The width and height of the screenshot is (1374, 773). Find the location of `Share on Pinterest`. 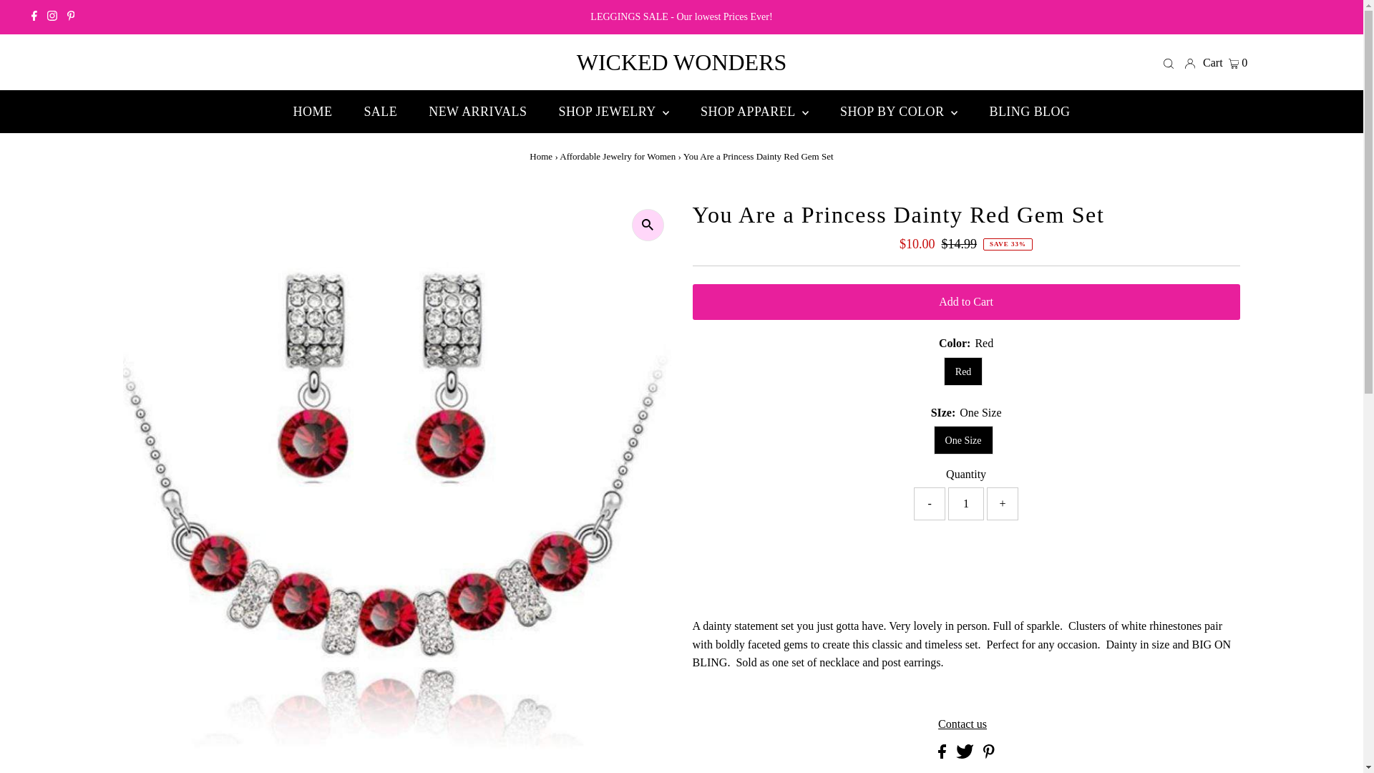

Share on Pinterest is located at coordinates (989, 754).